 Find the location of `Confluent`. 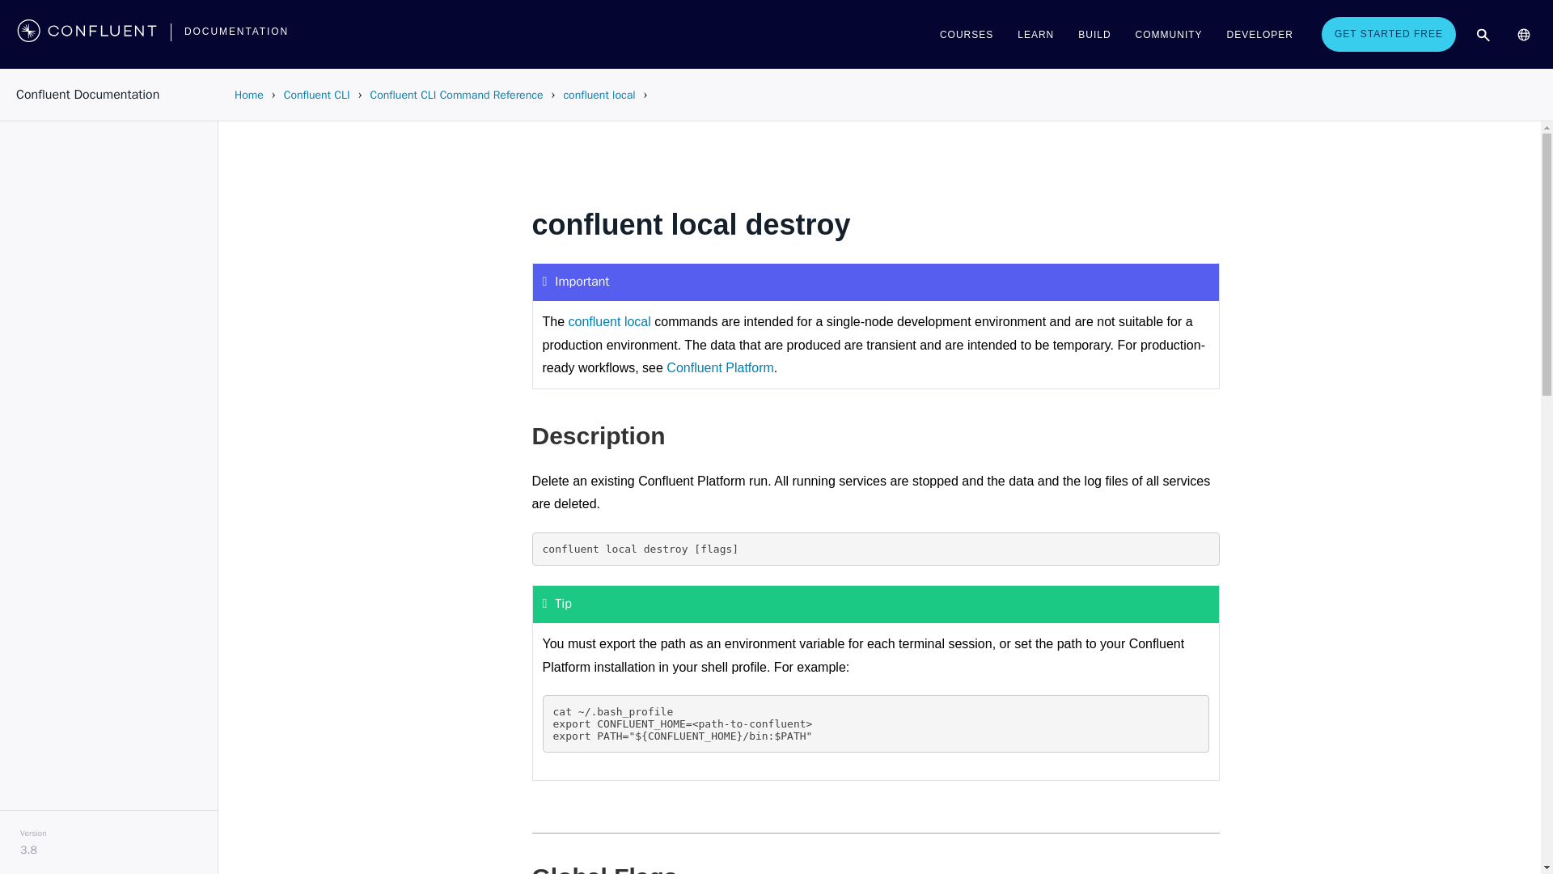

Confluent is located at coordinates (87, 34).